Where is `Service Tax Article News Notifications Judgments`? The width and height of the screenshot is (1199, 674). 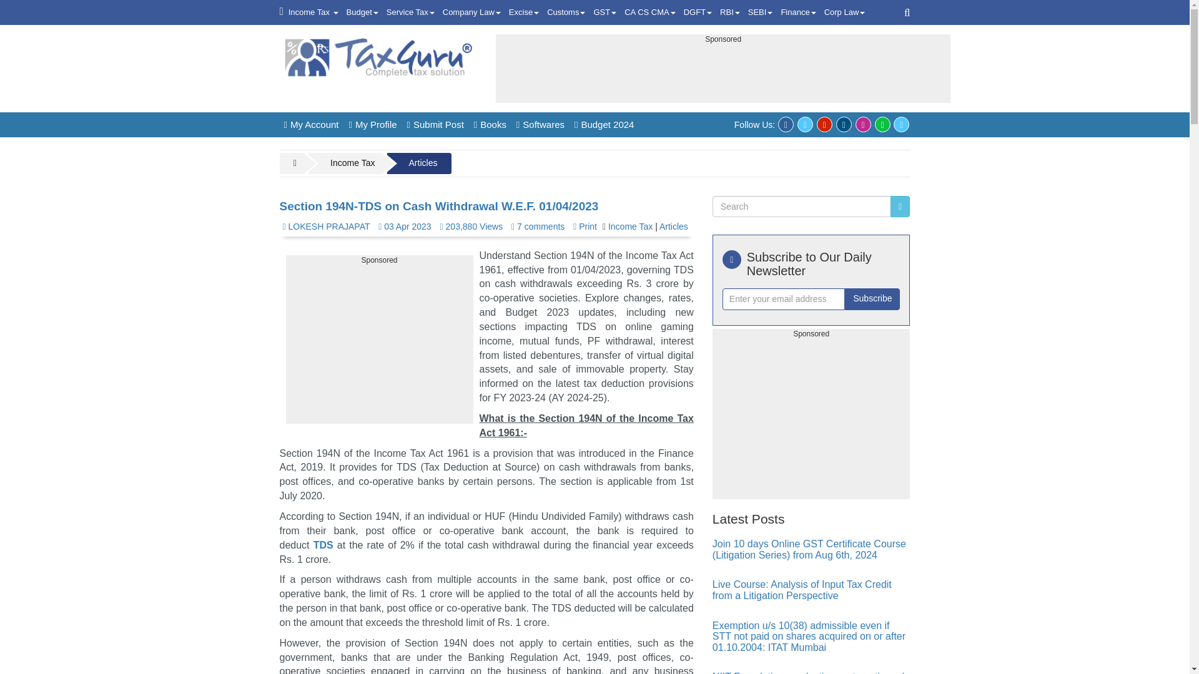 Service Tax Article News Notifications Judgments is located at coordinates (410, 12).